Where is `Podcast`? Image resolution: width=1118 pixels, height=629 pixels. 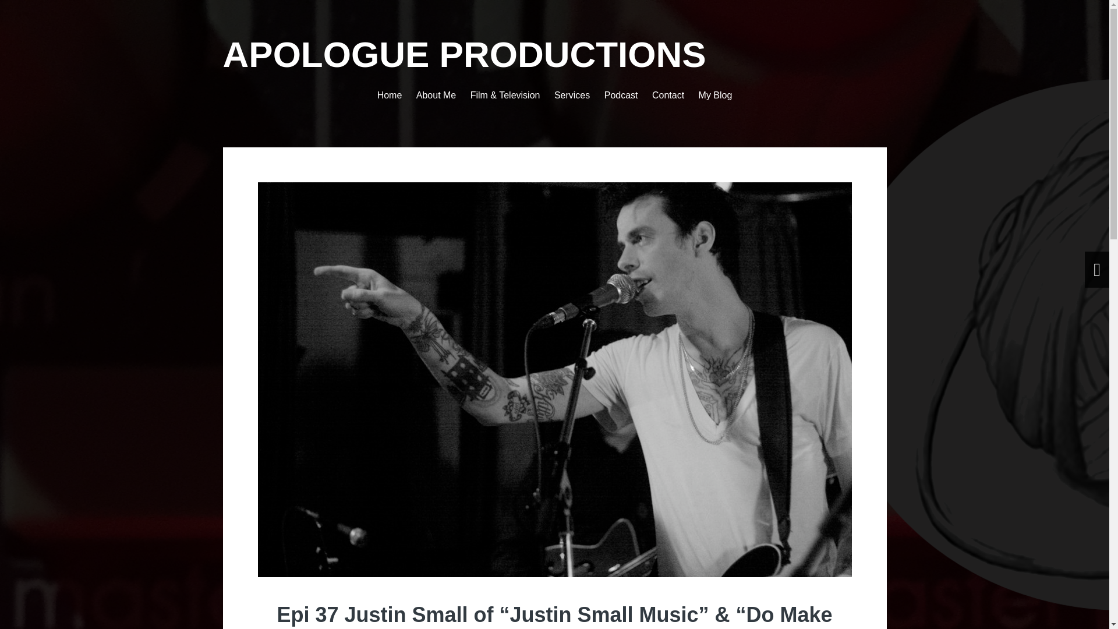 Podcast is located at coordinates (621, 96).